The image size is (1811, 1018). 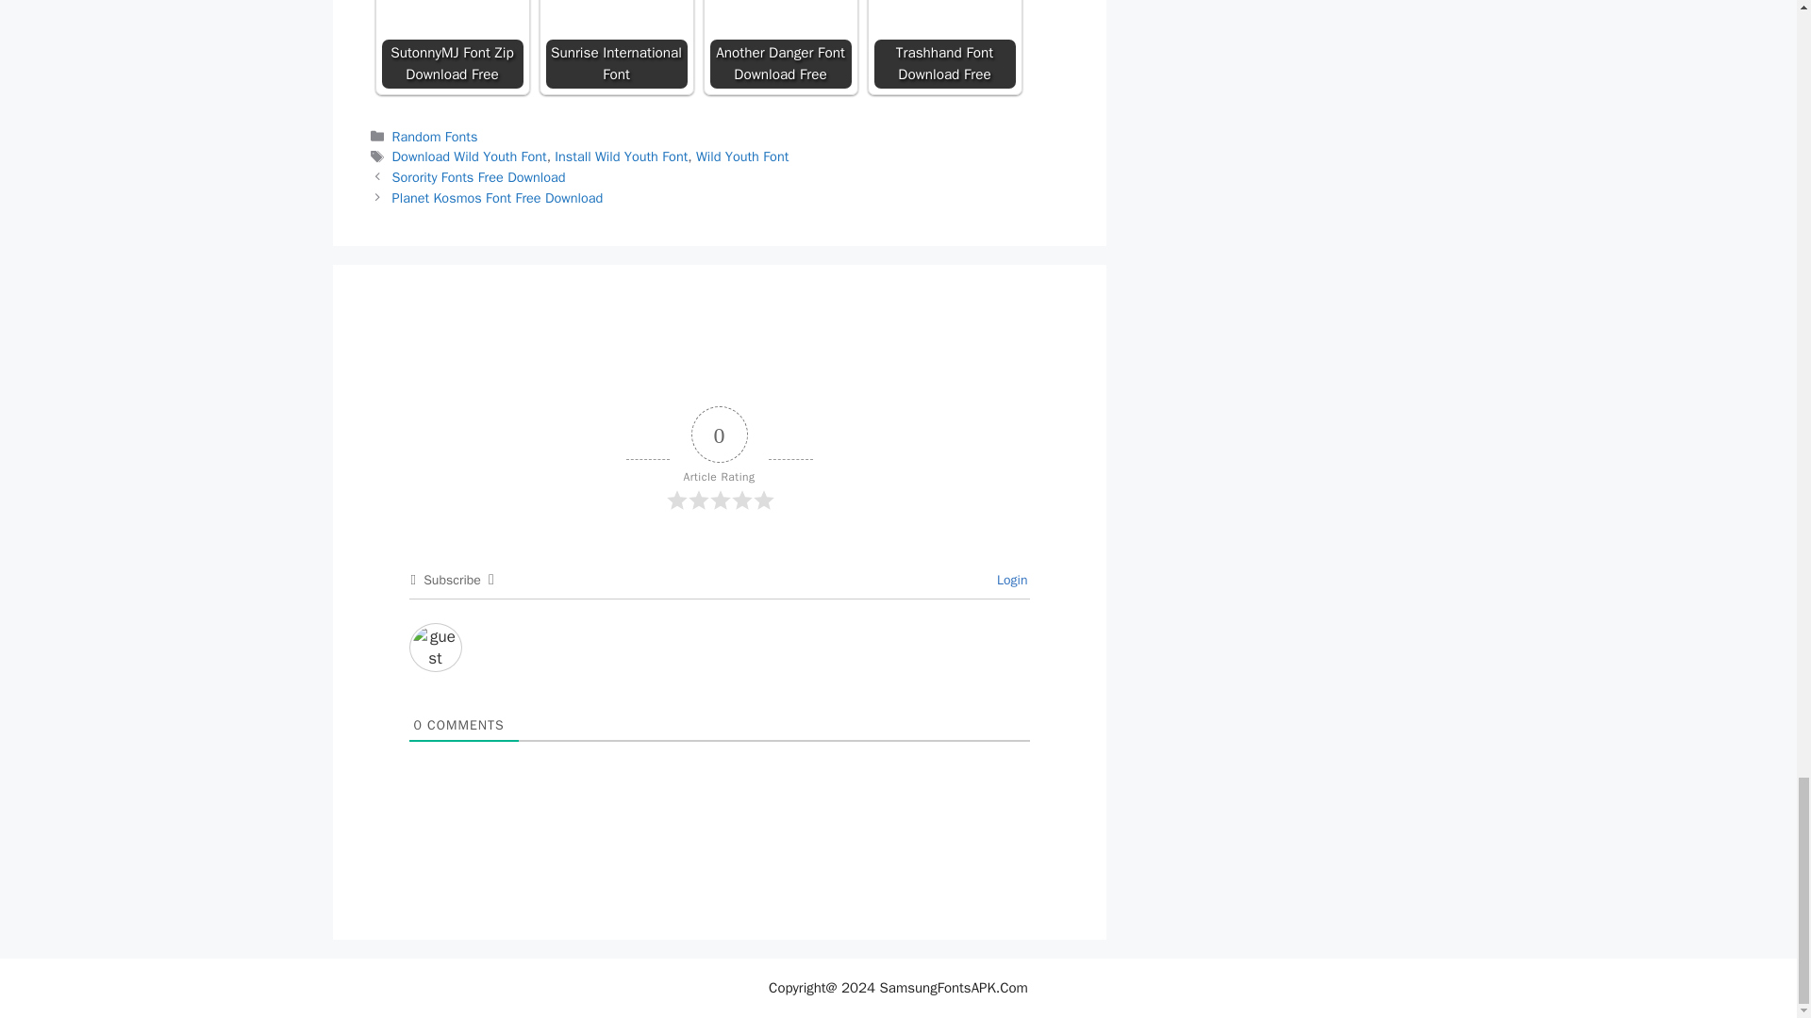 What do you see at coordinates (621, 156) in the screenshot?
I see `Install Wild Youth Font` at bounding box center [621, 156].